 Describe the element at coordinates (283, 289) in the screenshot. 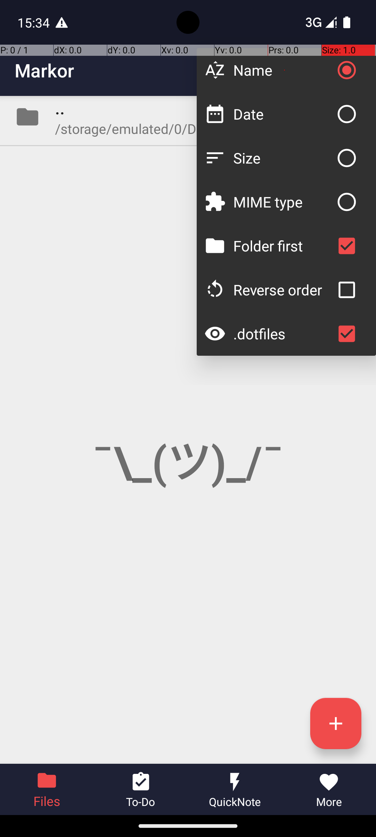

I see `Reverse order` at that location.